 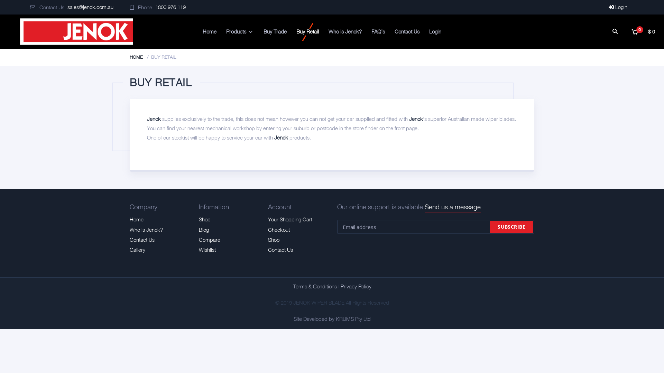 I want to click on Login, so click(x=435, y=32).